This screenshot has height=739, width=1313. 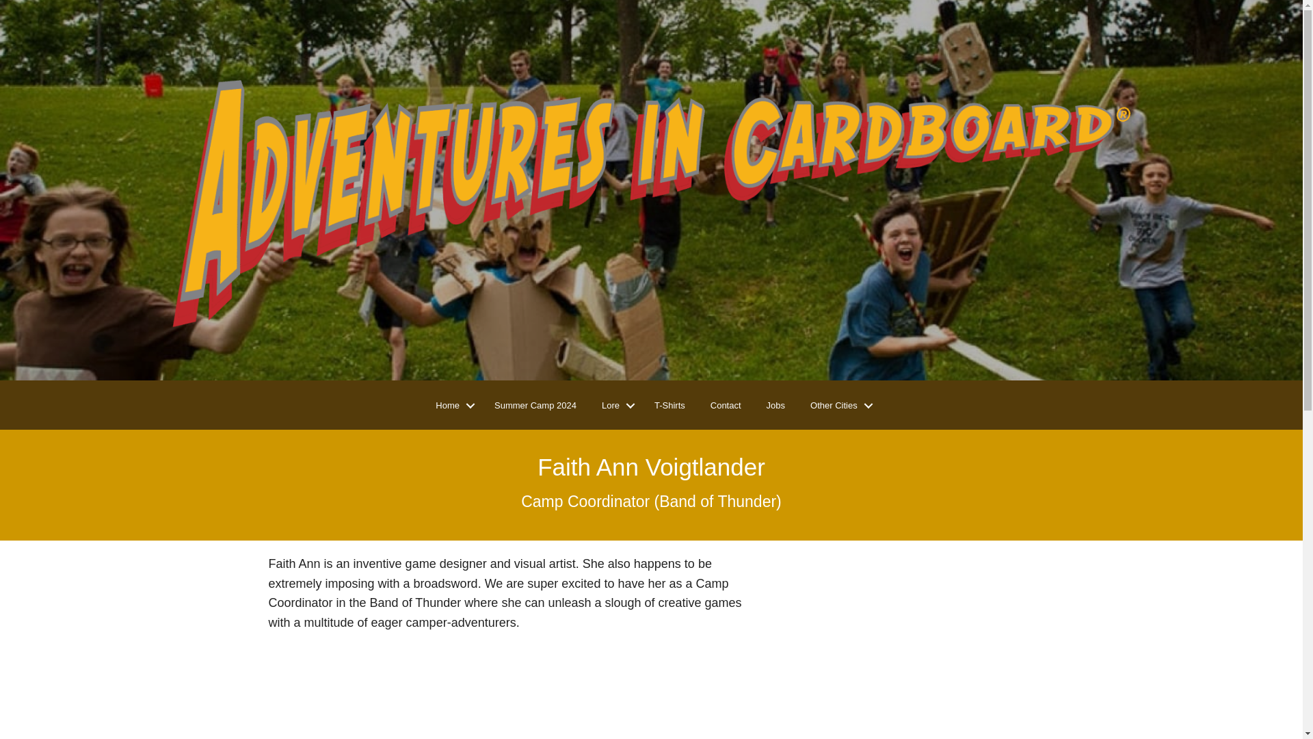 I want to click on Contact, so click(x=726, y=406).